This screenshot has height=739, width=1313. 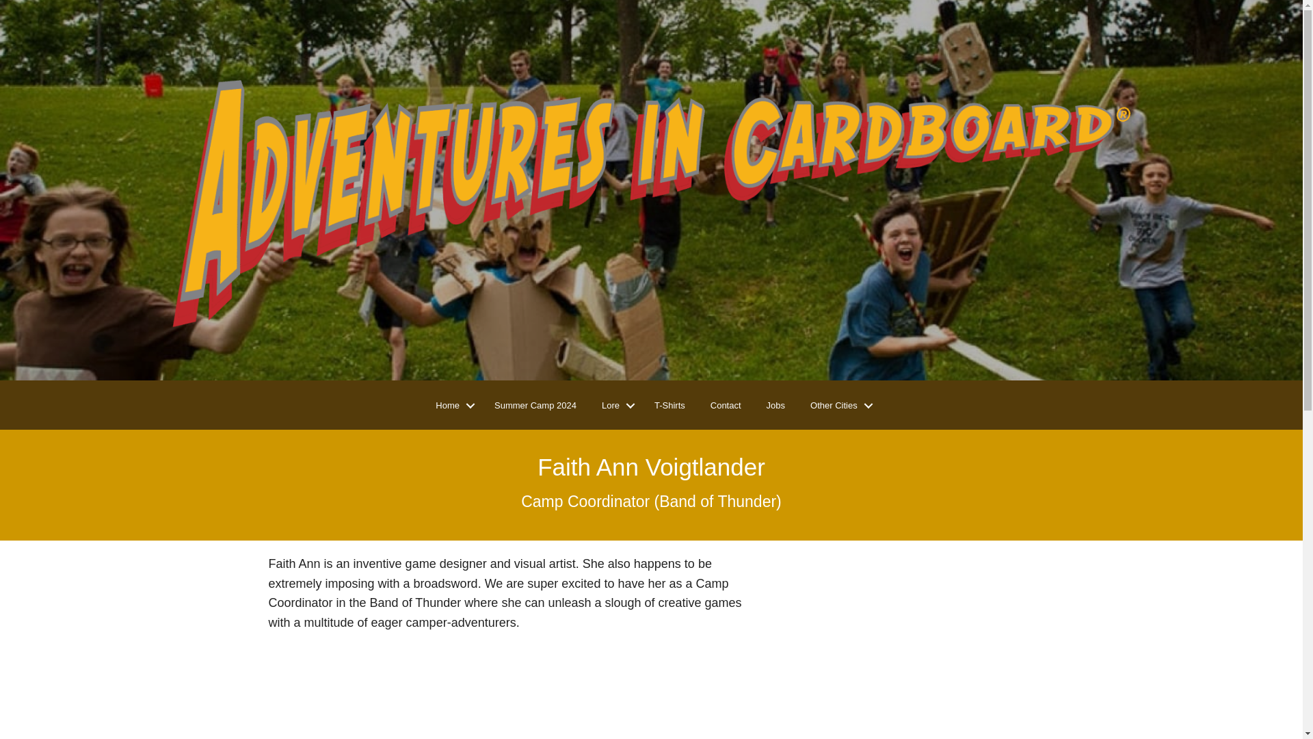 I want to click on Contact, so click(x=726, y=406).